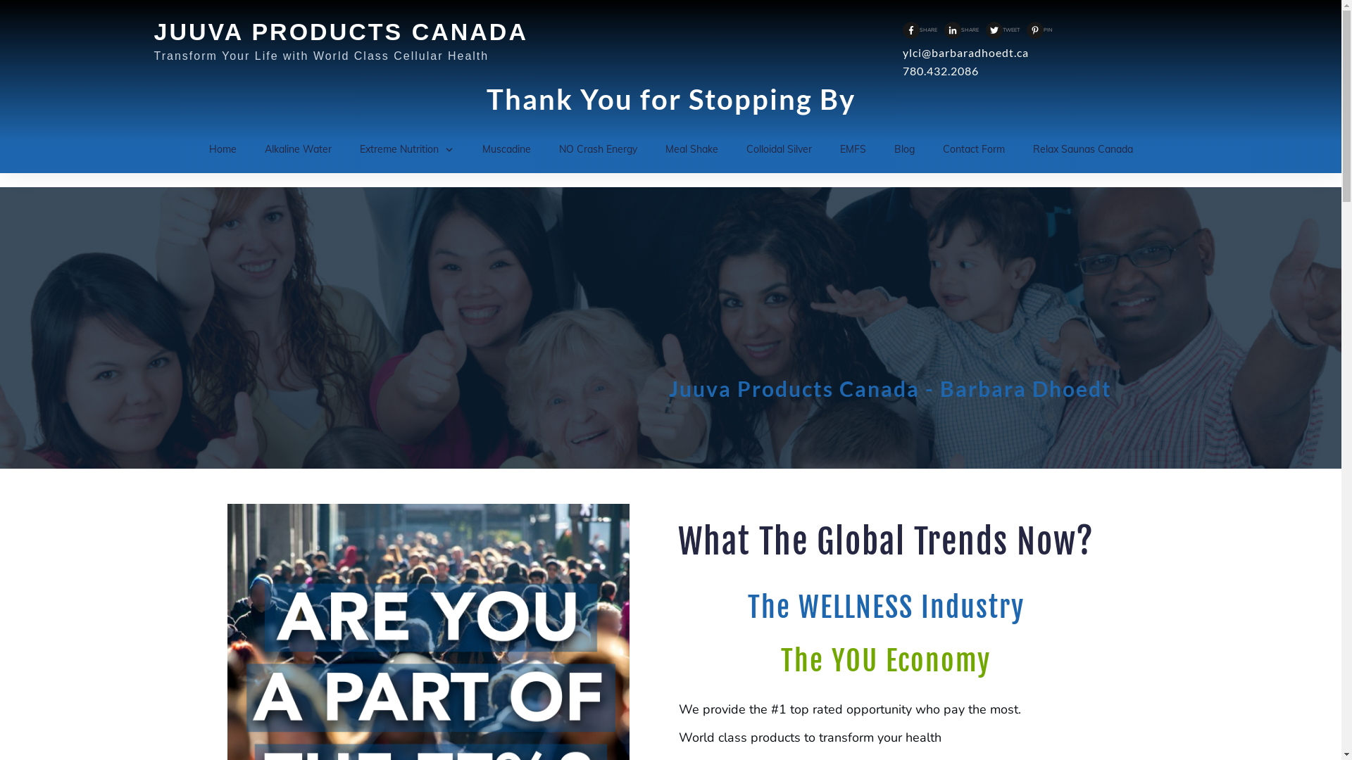 This screenshot has height=760, width=1352. What do you see at coordinates (852, 149) in the screenshot?
I see `EMFS` at bounding box center [852, 149].